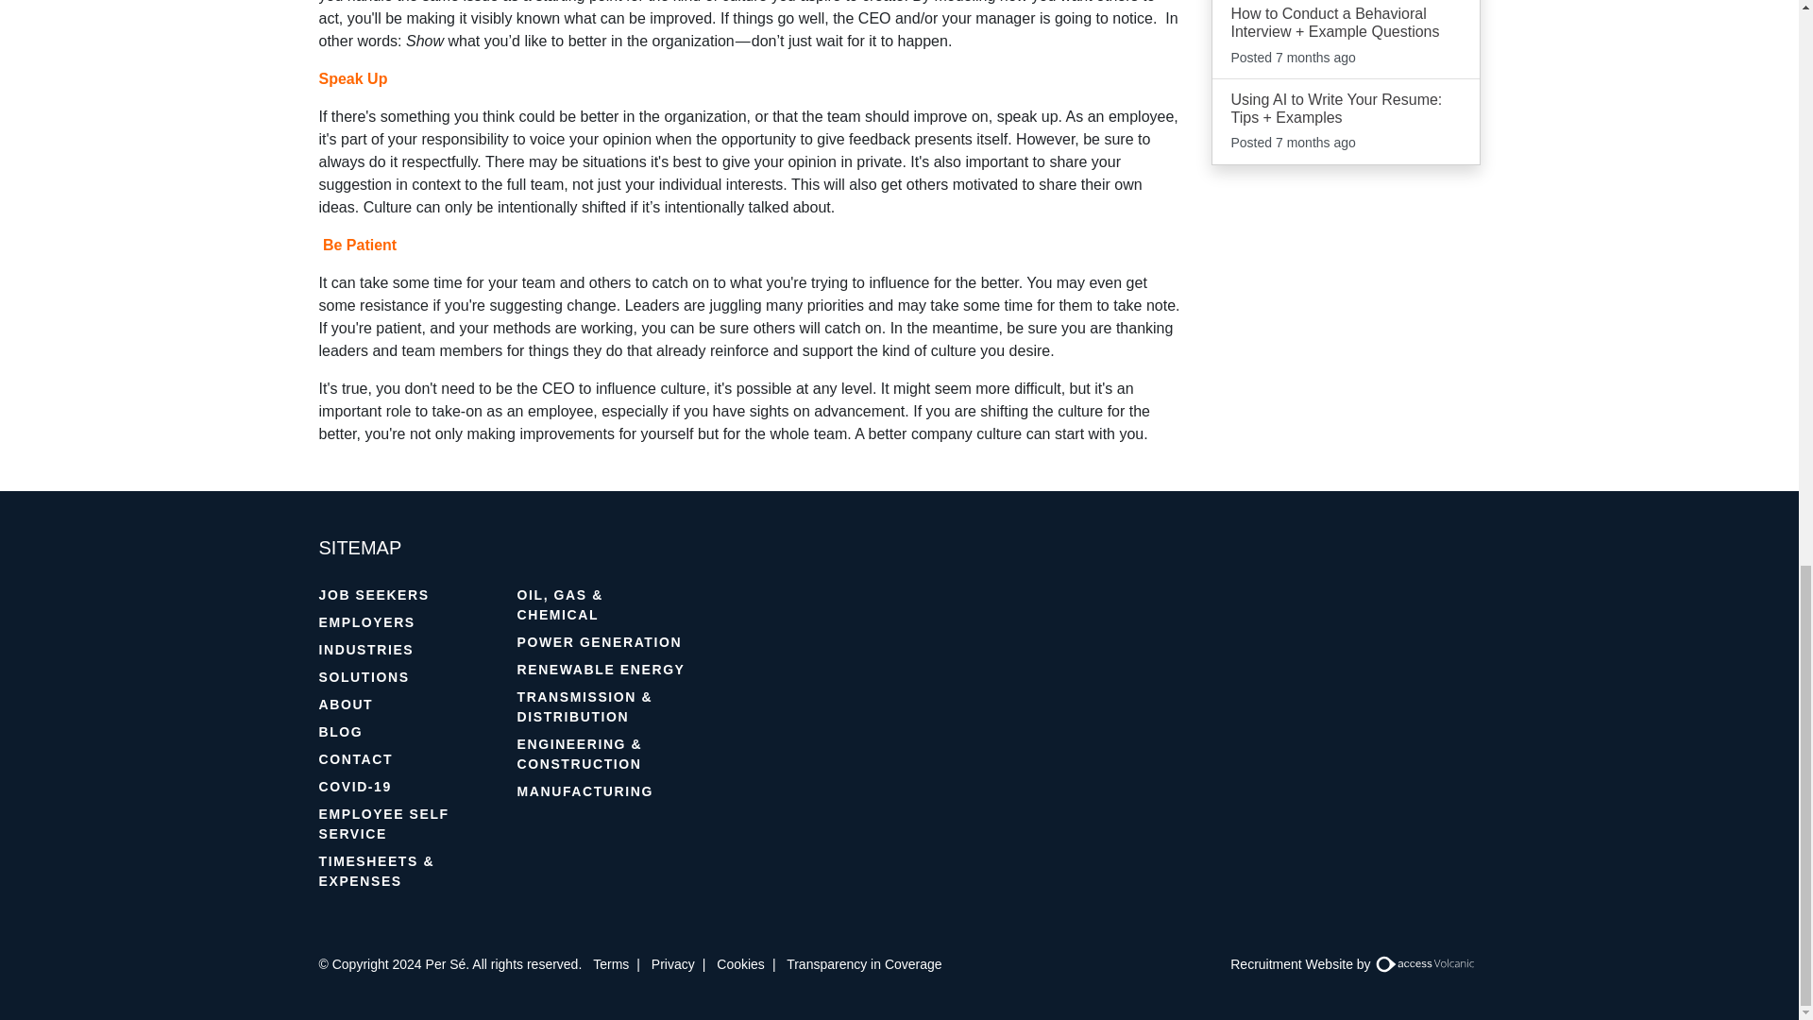 Image resolution: width=1813 pixels, height=1020 pixels. What do you see at coordinates (404, 759) in the screenshot?
I see `CONTACT` at bounding box center [404, 759].